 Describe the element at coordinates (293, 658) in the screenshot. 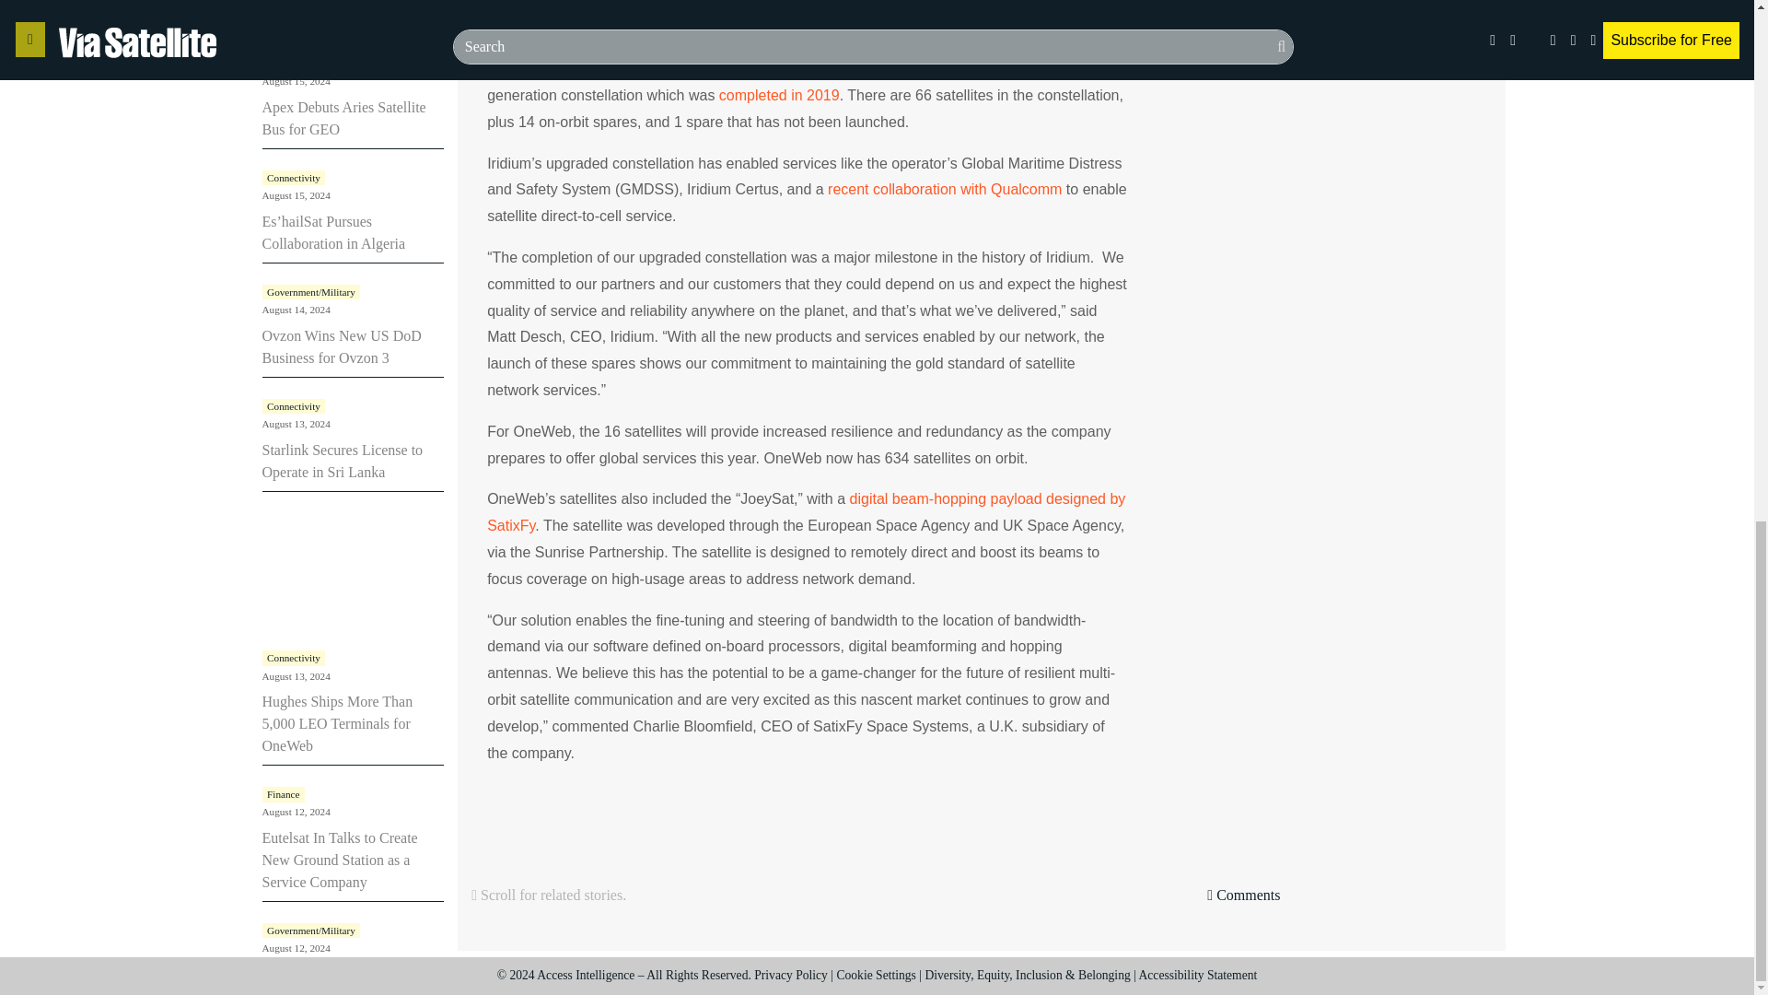

I see `Connectivity` at that location.